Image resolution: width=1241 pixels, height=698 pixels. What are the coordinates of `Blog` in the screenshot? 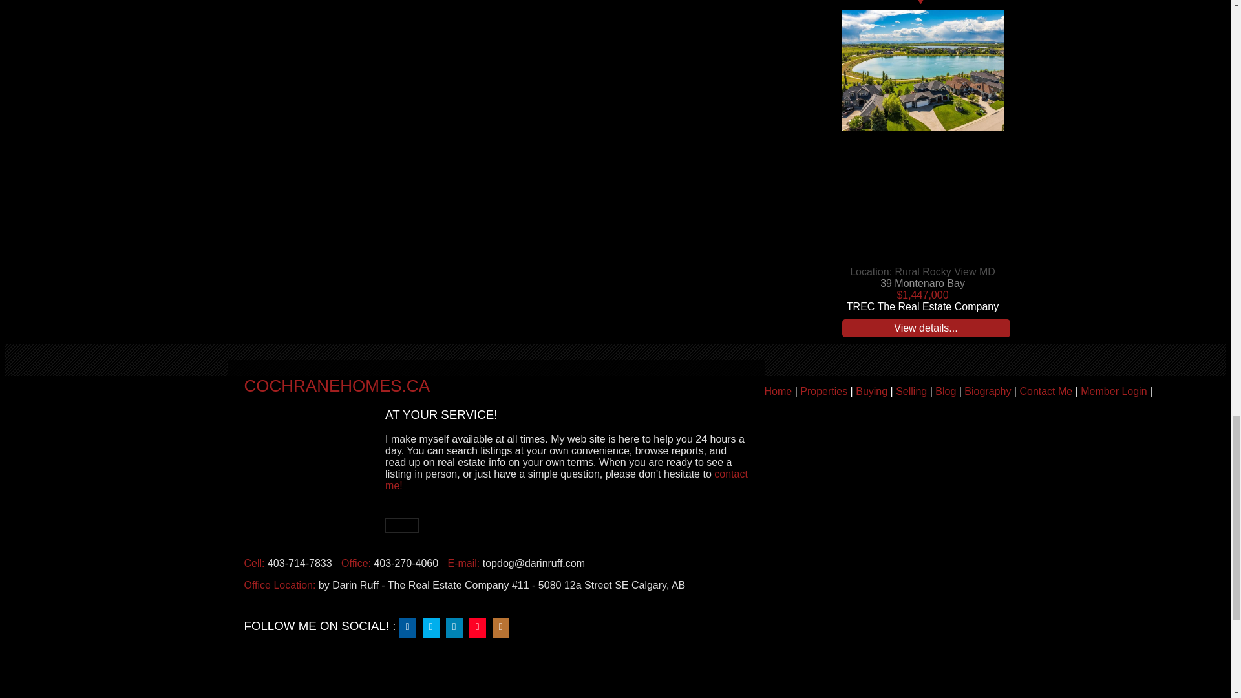 It's located at (945, 392).